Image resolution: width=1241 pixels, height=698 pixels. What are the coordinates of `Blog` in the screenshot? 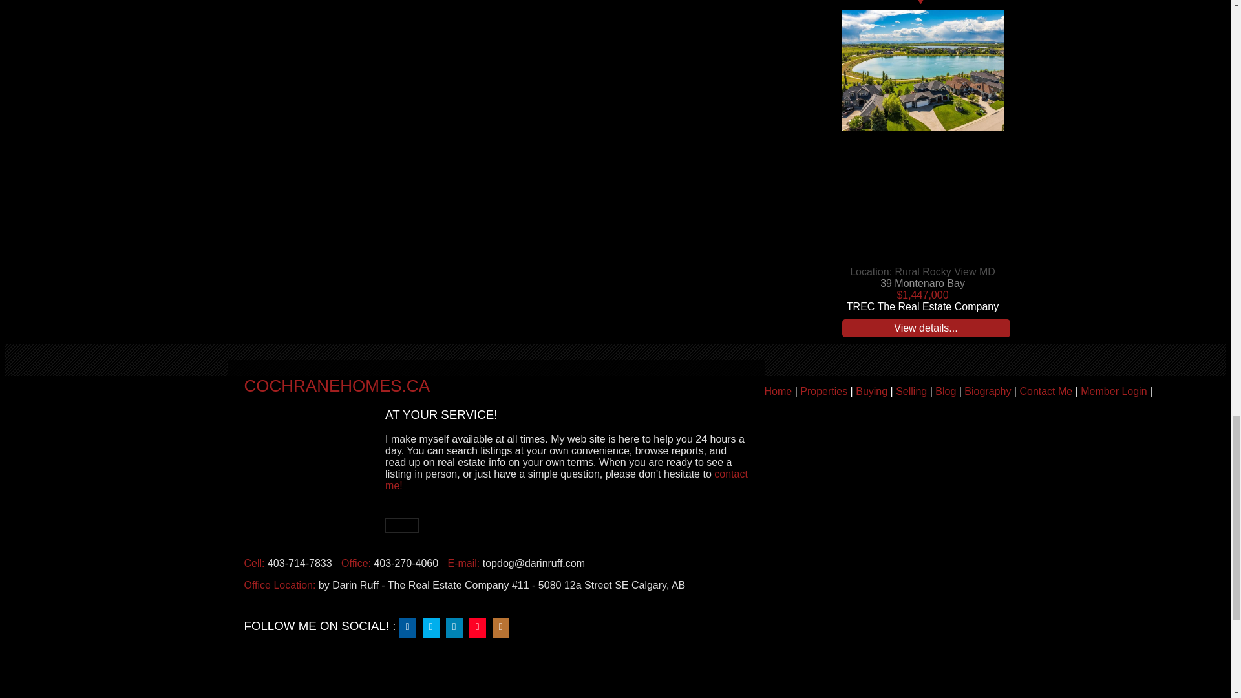 It's located at (945, 392).